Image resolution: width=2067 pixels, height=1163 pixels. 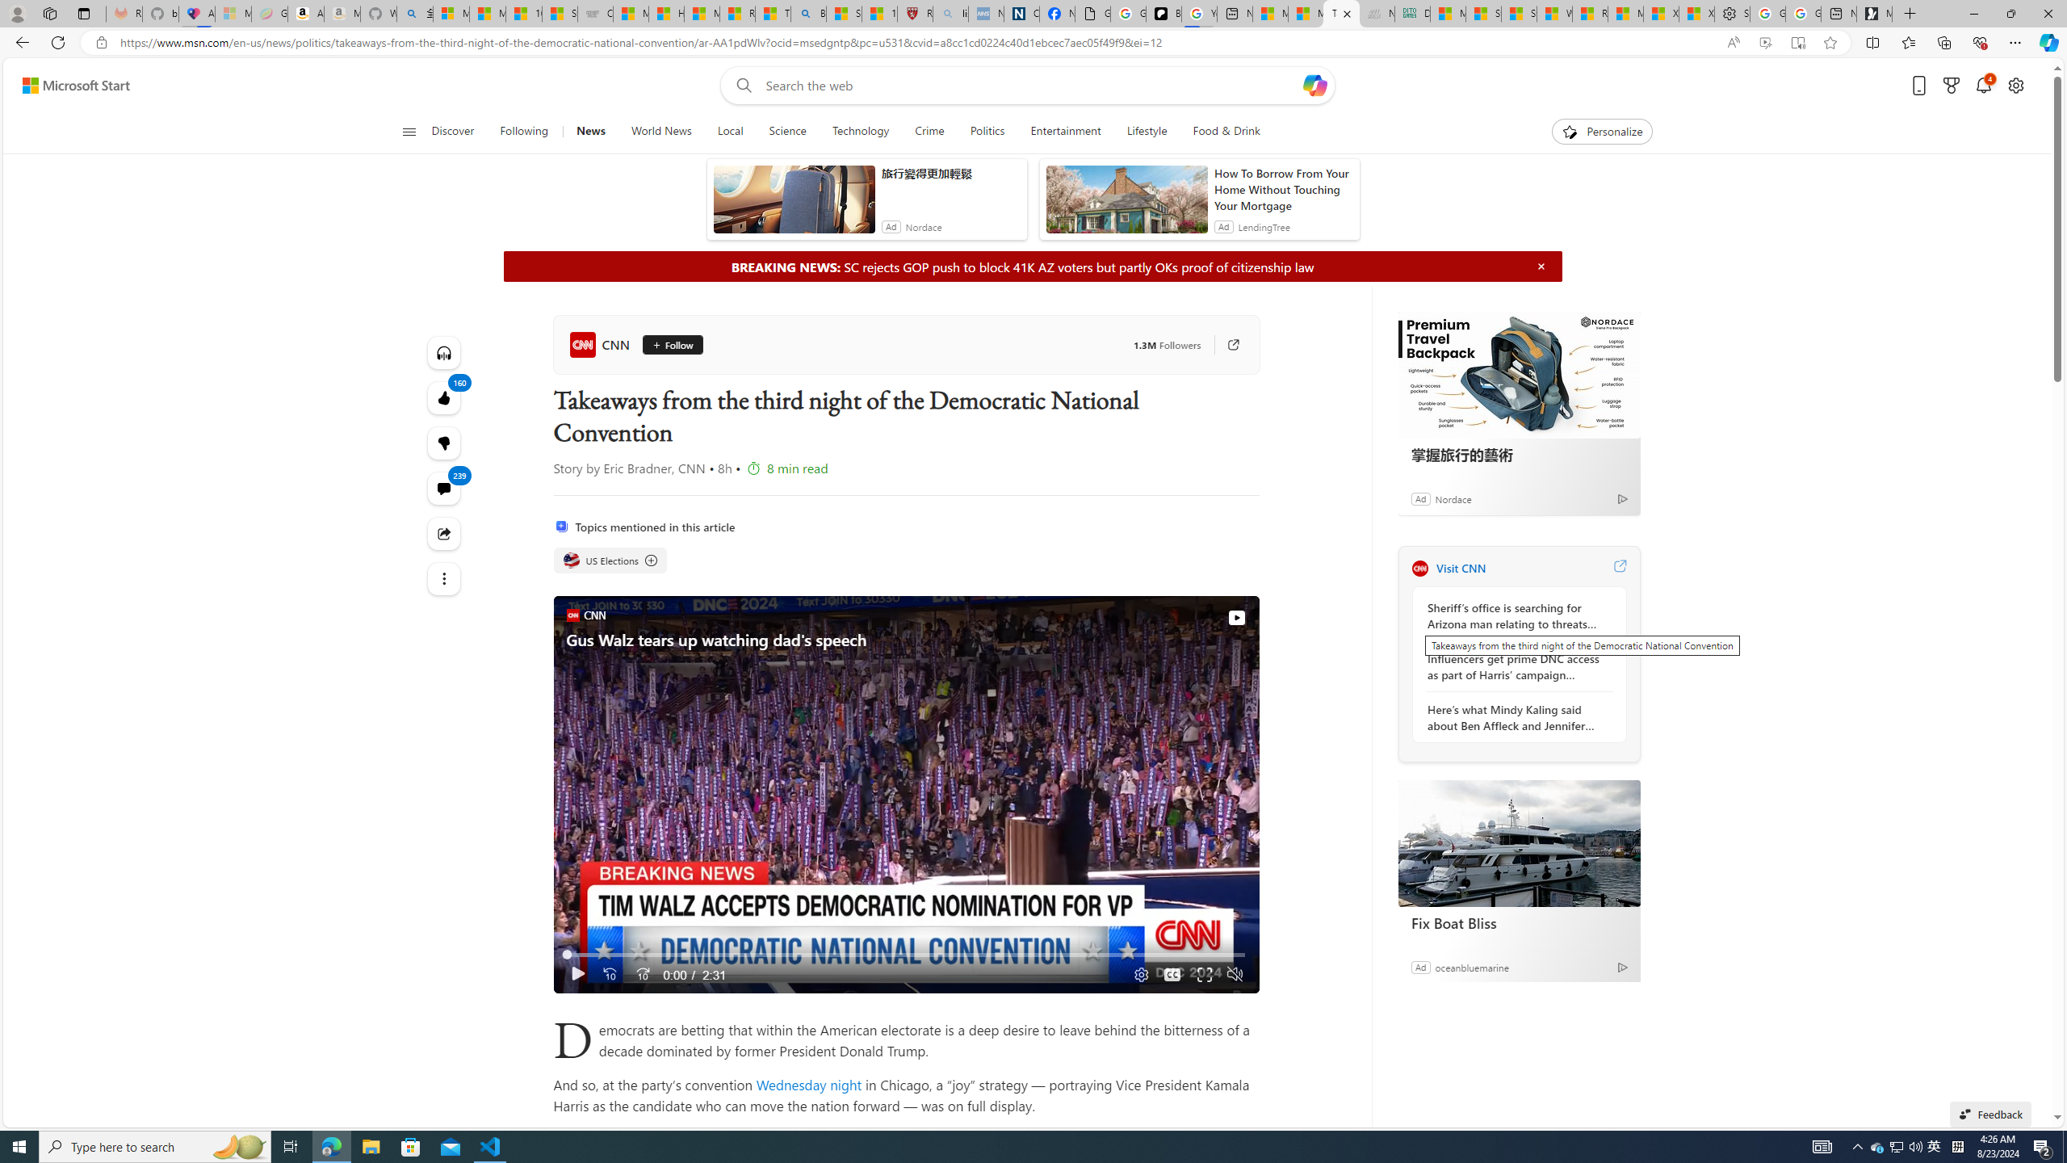 What do you see at coordinates (602, 344) in the screenshot?
I see `CNN` at bounding box center [602, 344].